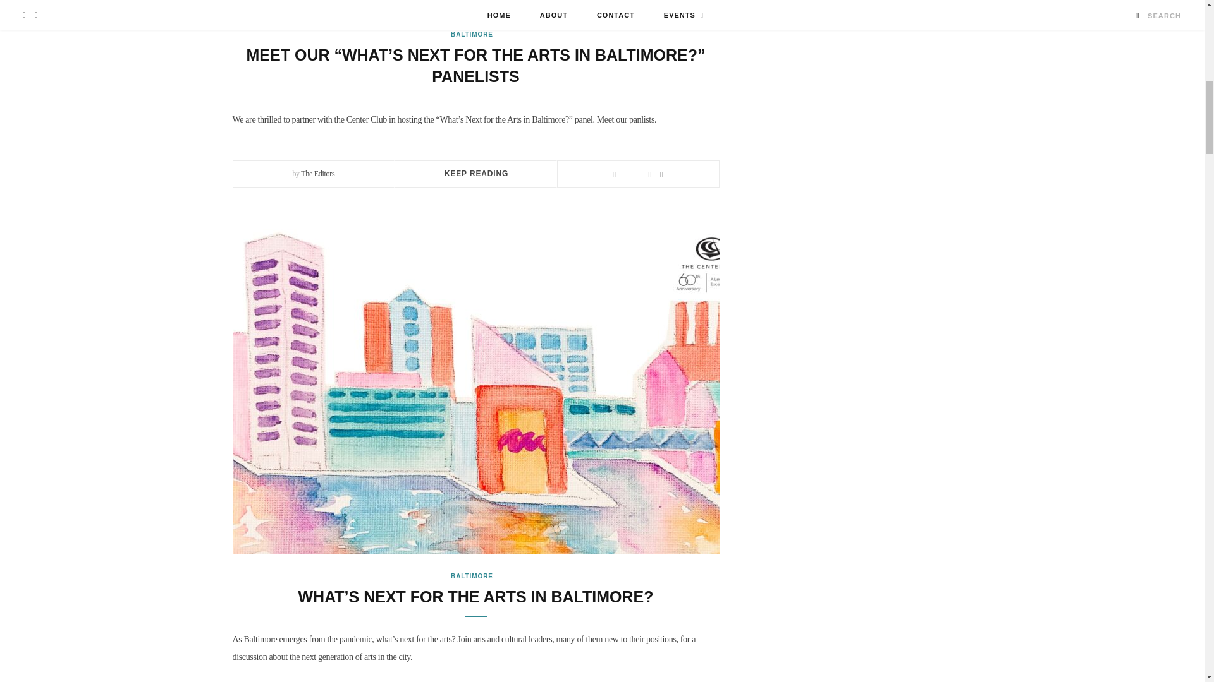 This screenshot has height=682, width=1214. I want to click on The Editors, so click(317, 173).